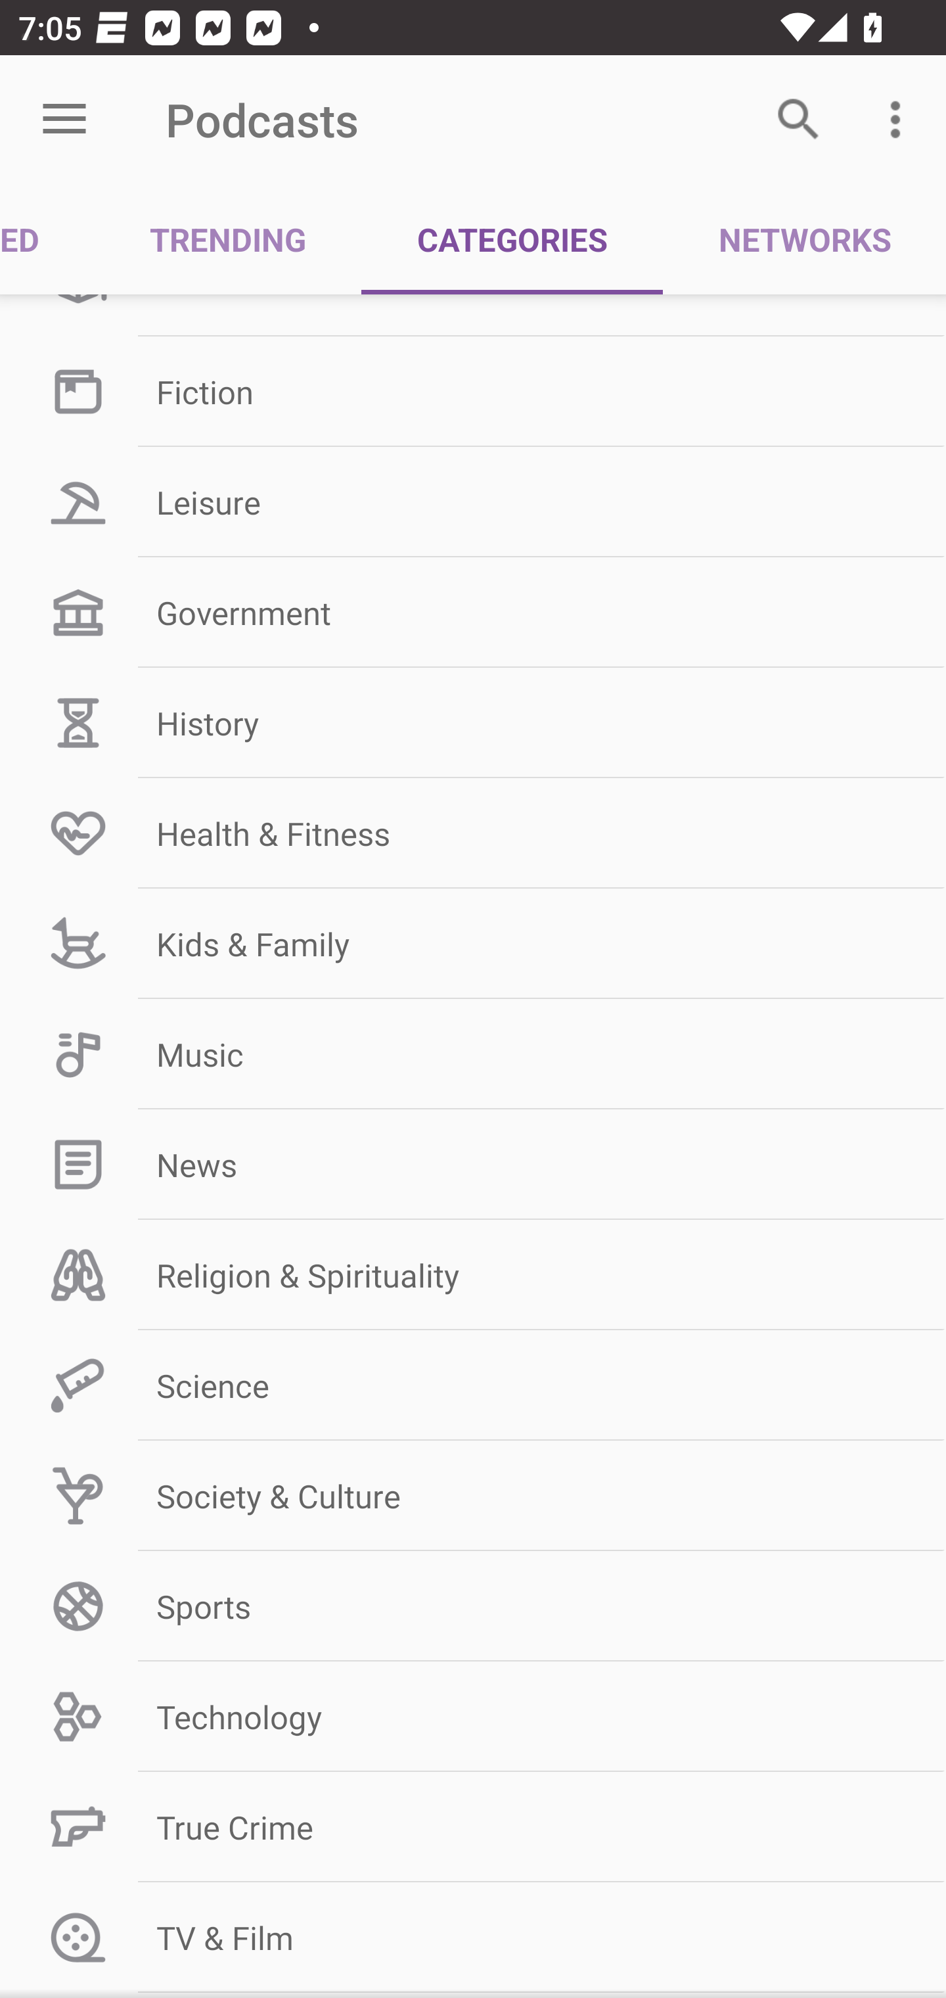  Describe the element at coordinates (473, 613) in the screenshot. I see `Government` at that location.